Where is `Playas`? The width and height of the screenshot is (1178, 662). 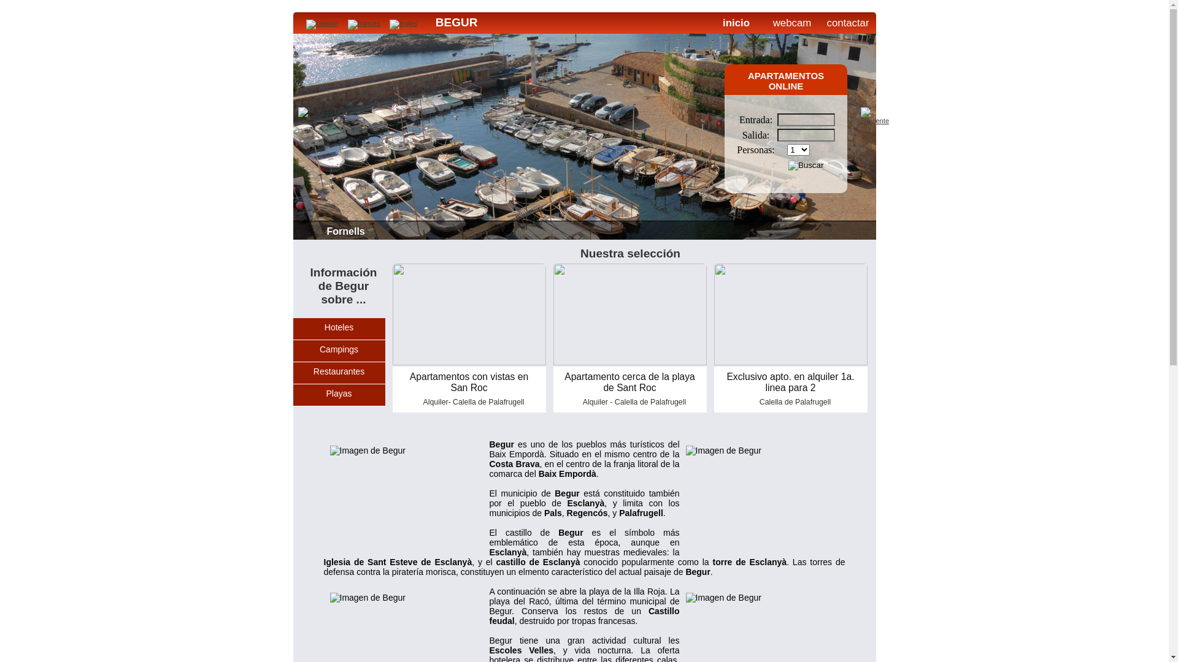
Playas is located at coordinates (339, 394).